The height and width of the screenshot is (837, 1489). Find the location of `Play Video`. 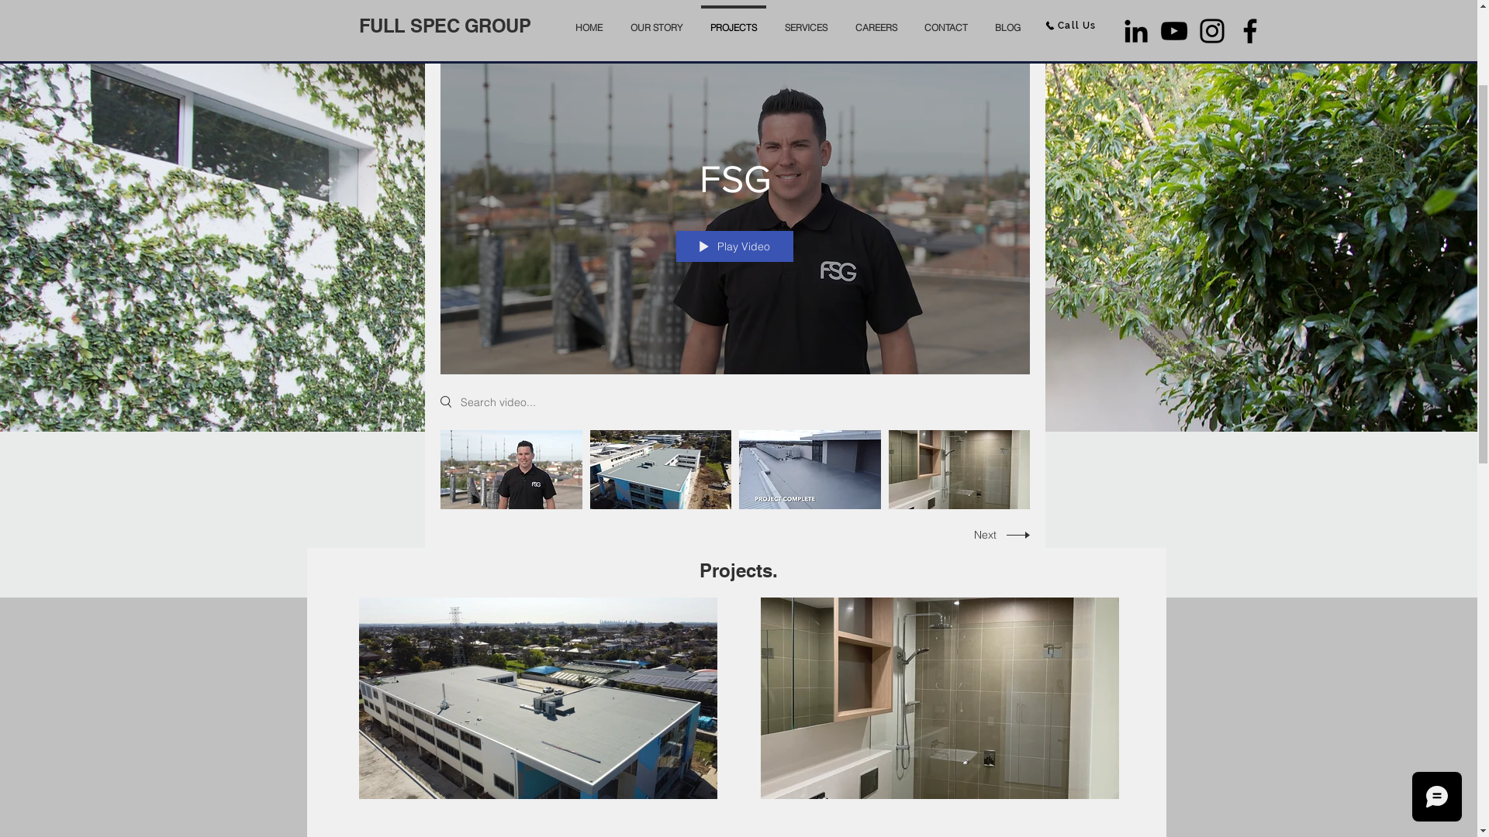

Play Video is located at coordinates (735, 411).